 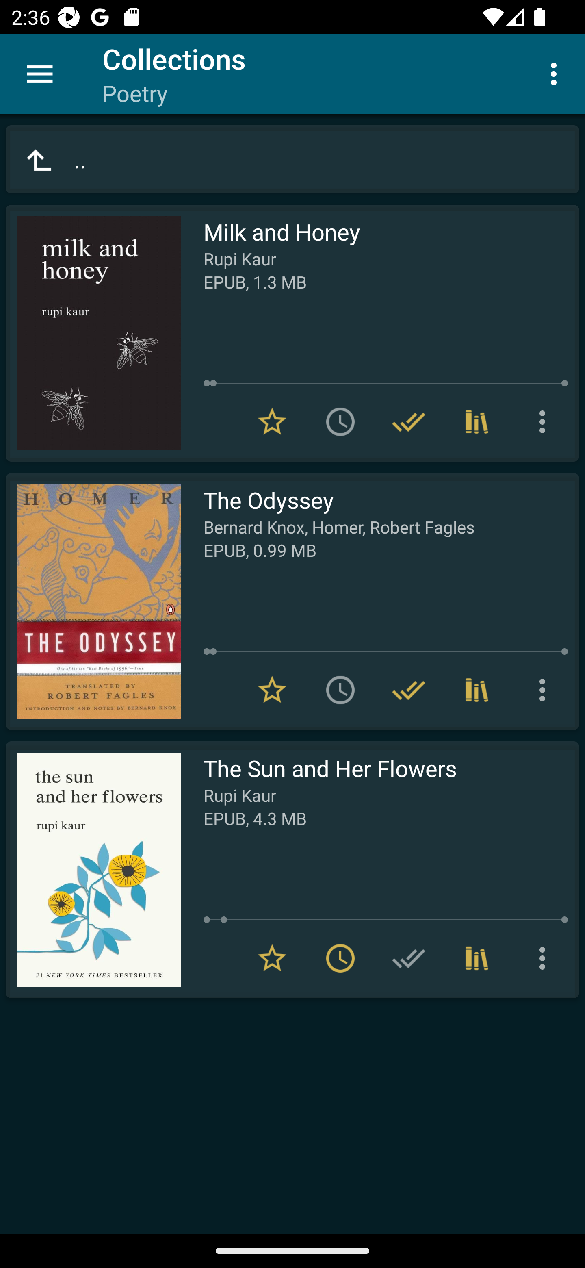 What do you see at coordinates (409, 958) in the screenshot?
I see `Add to Have read` at bounding box center [409, 958].